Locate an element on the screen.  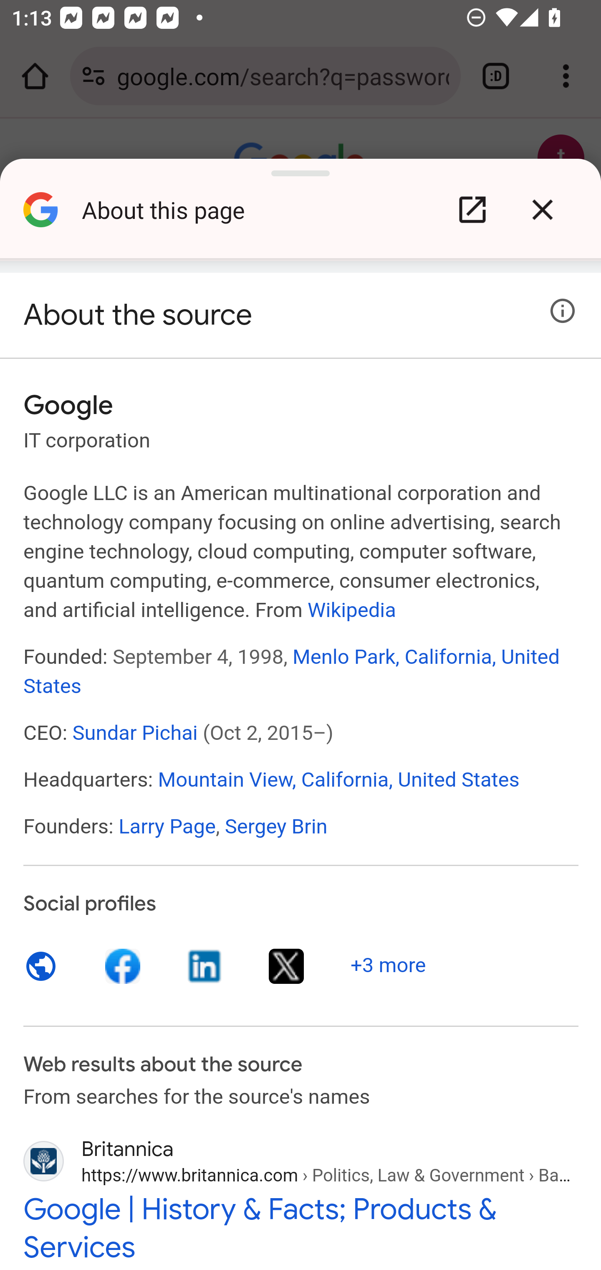
linkedin.com, Google is located at coordinates (205, 966).